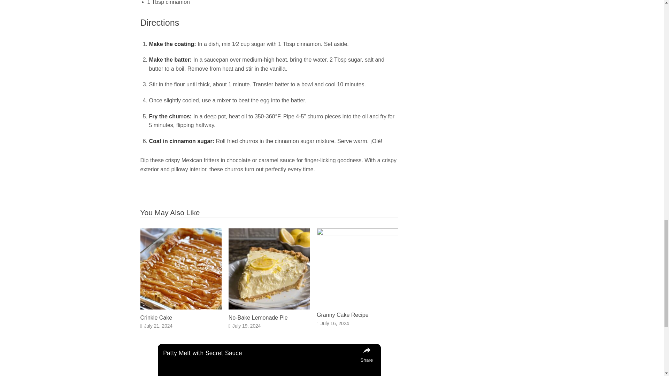 This screenshot has height=376, width=669. What do you see at coordinates (342, 315) in the screenshot?
I see `Granny Cake Recipe` at bounding box center [342, 315].